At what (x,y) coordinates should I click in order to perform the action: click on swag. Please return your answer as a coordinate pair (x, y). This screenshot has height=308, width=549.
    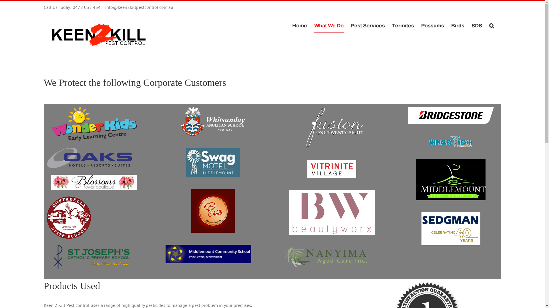
    Looking at the image, I should click on (213, 163).